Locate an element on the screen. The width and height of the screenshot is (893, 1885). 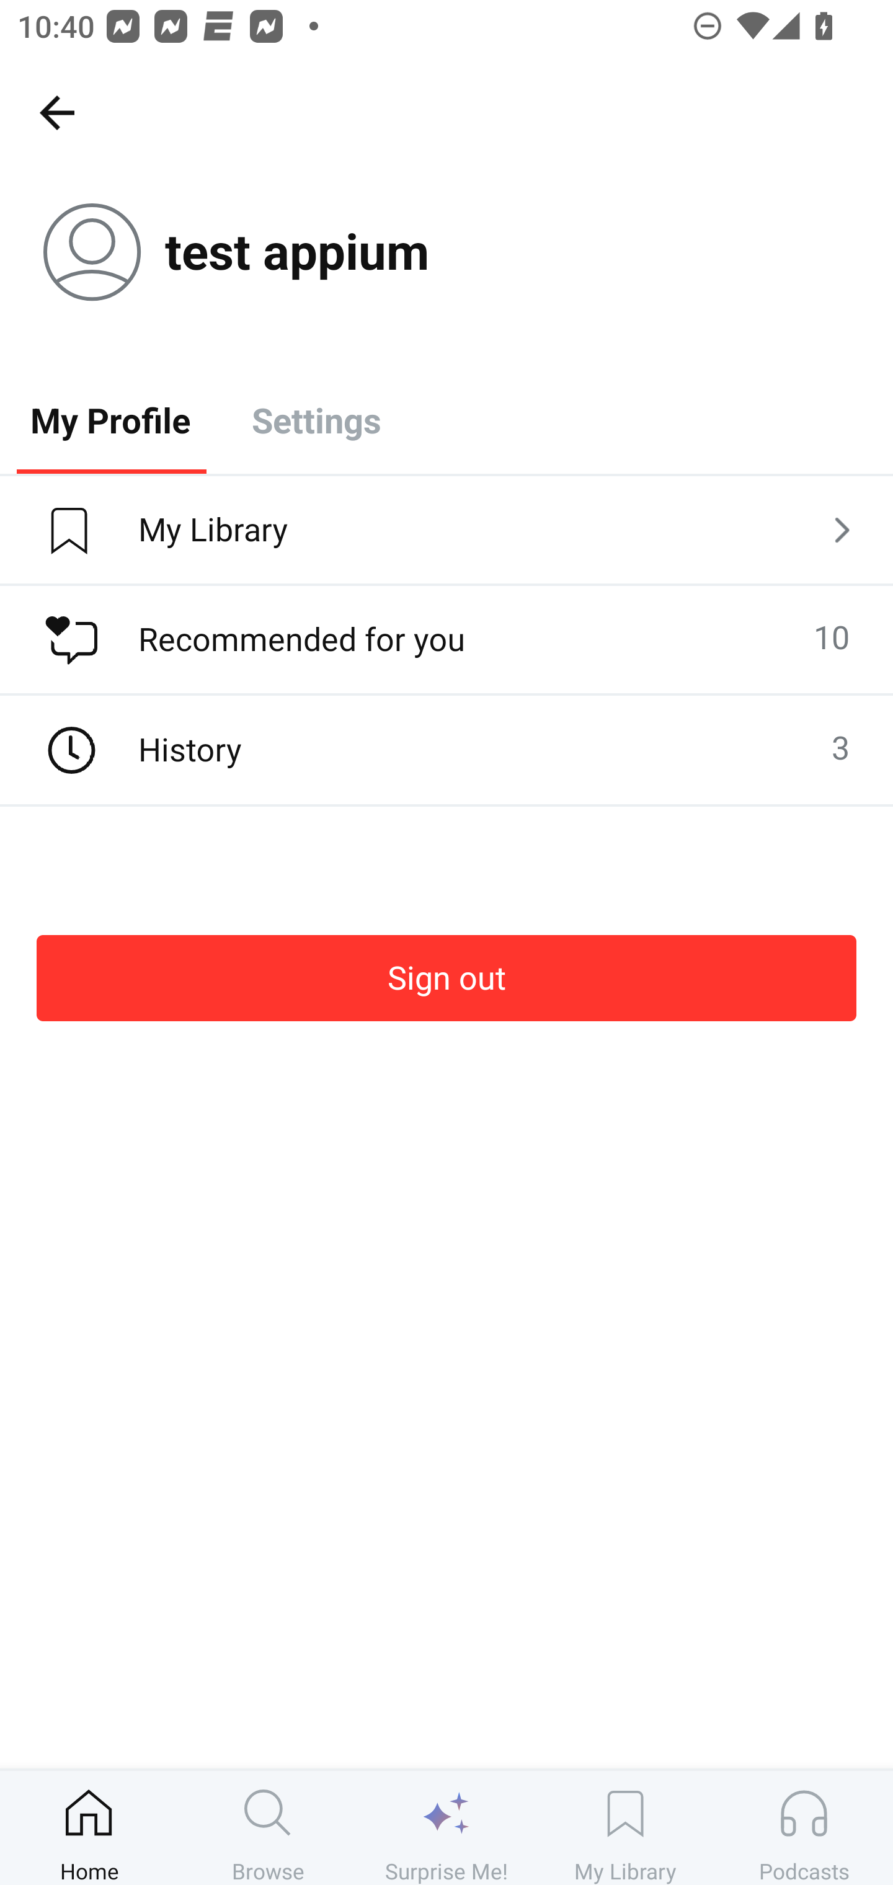
My Profile is located at coordinates (110, 419).